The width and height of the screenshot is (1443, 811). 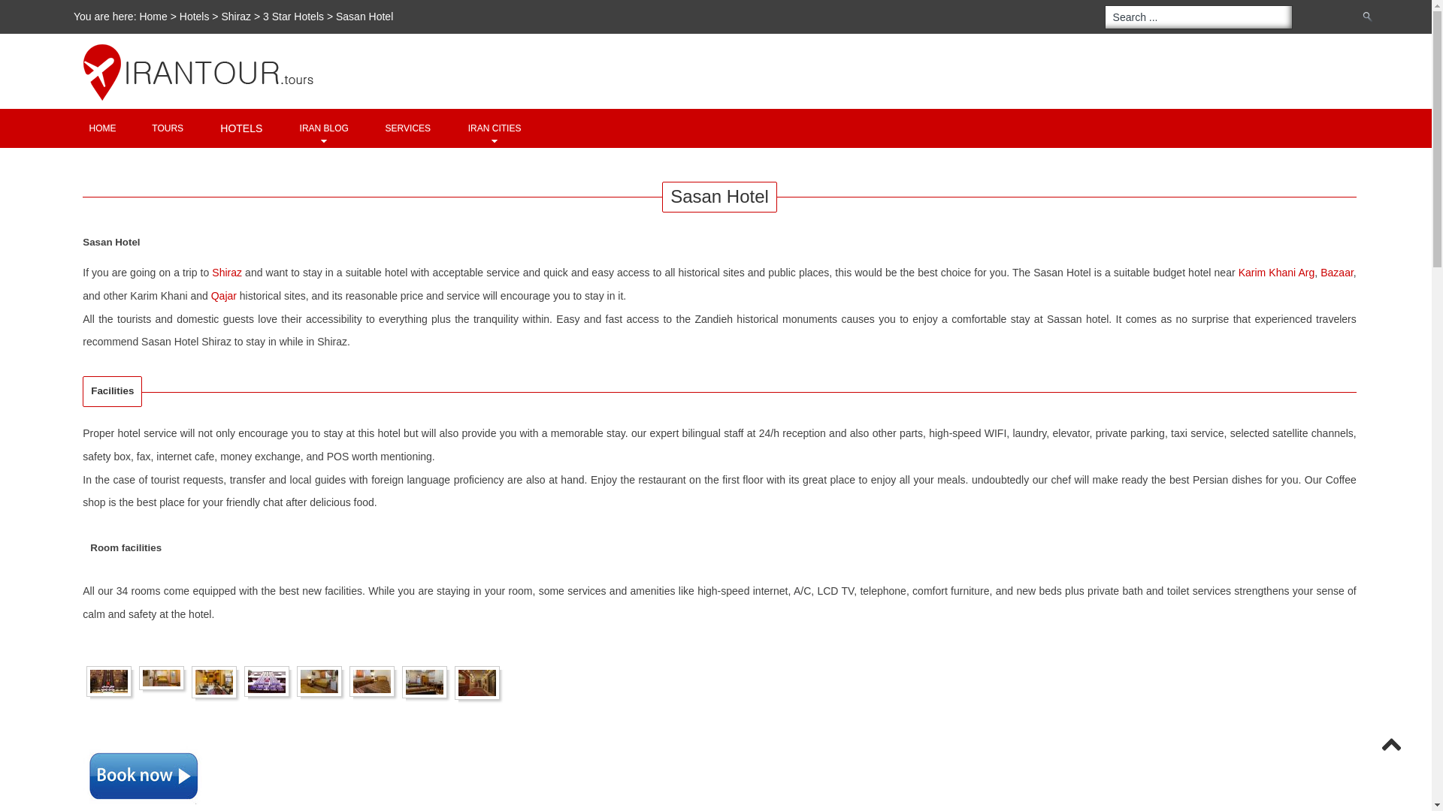 What do you see at coordinates (194, 17) in the screenshot?
I see `Hotels` at bounding box center [194, 17].